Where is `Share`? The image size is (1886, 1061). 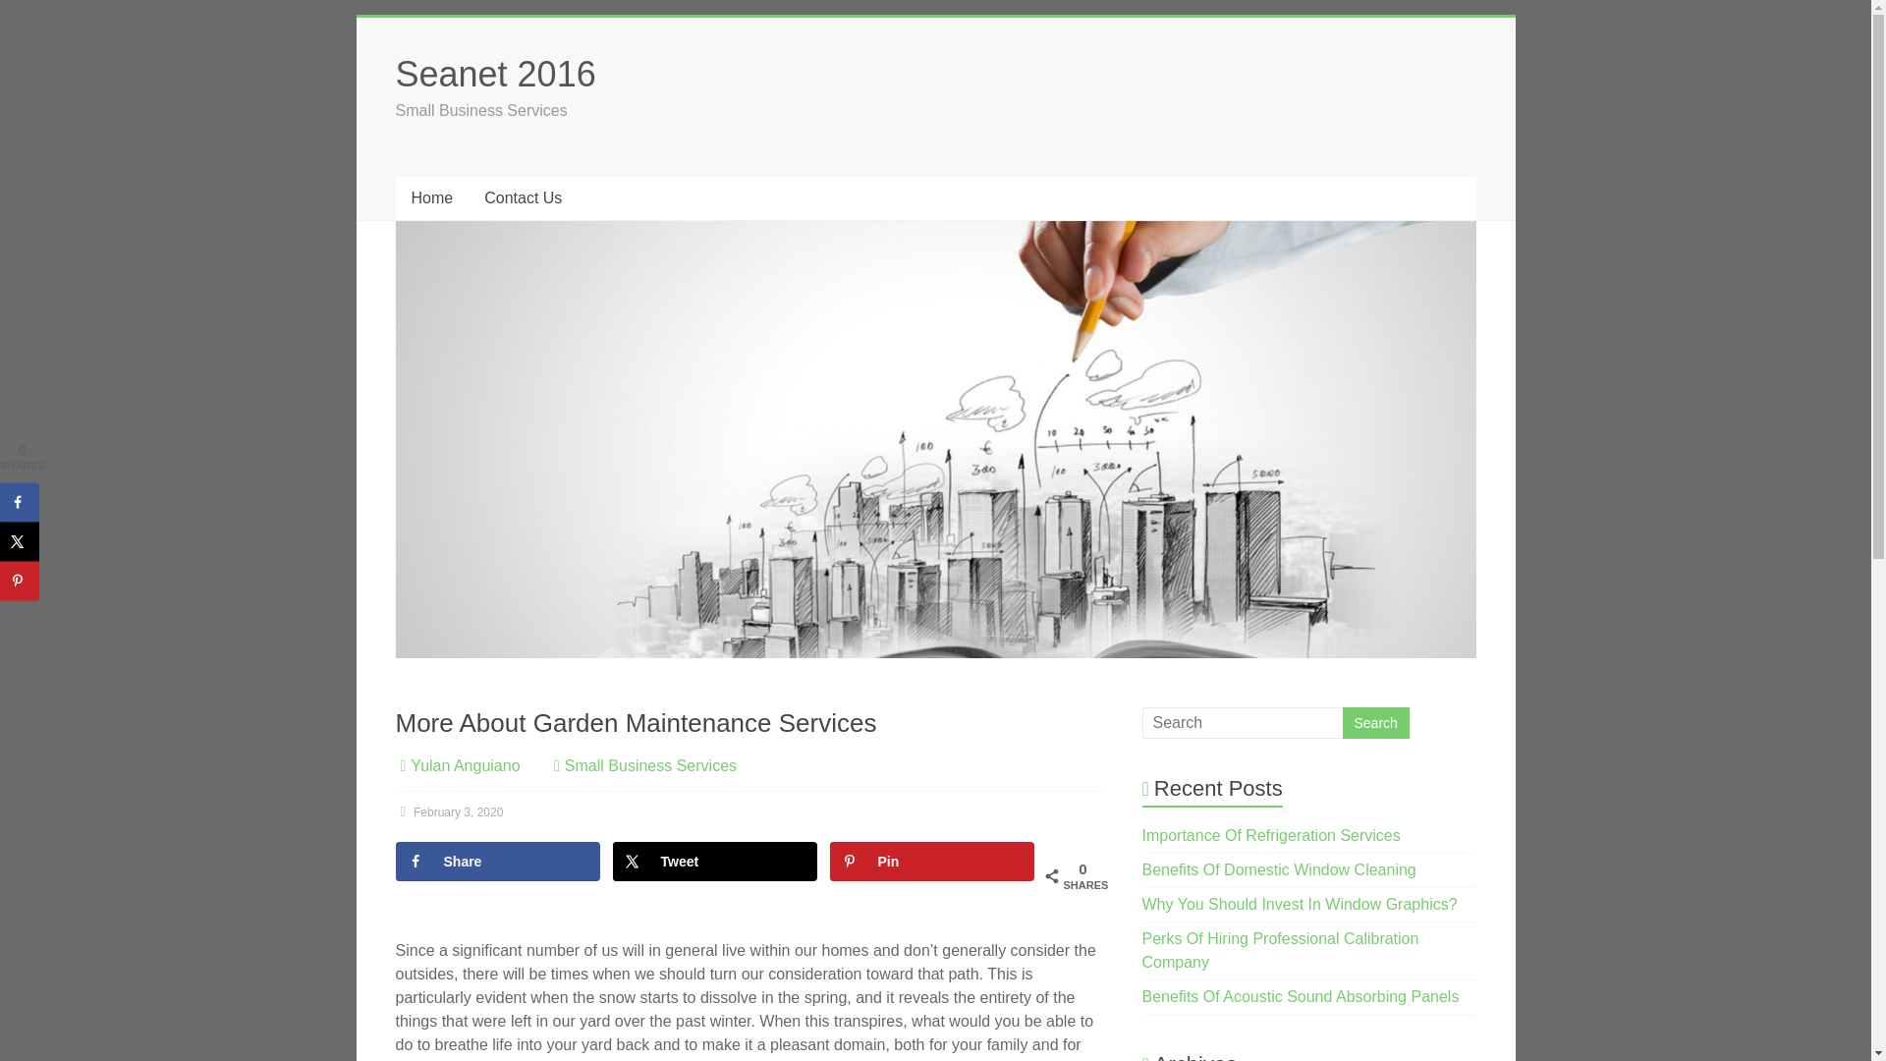
Share is located at coordinates (497, 862).